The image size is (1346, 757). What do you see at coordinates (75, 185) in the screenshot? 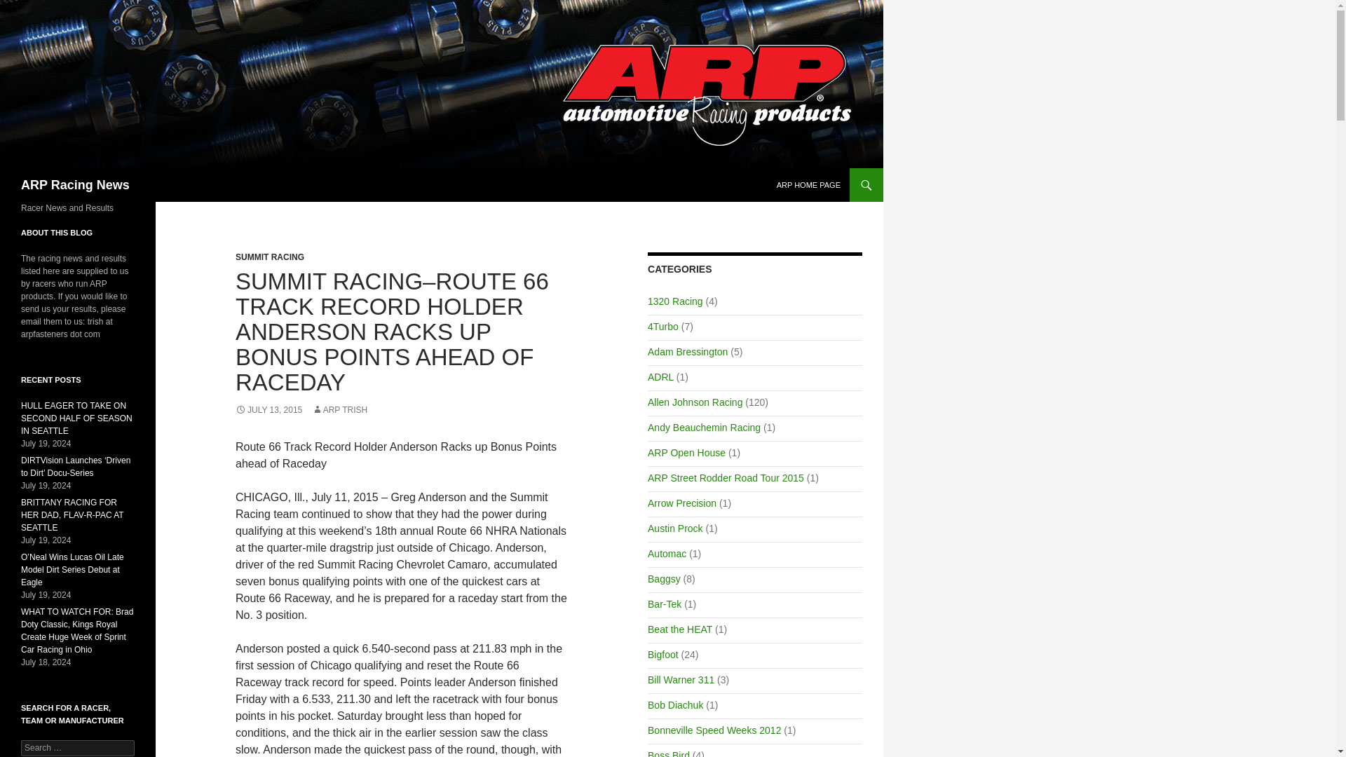
I see `ARP Racing News` at bounding box center [75, 185].